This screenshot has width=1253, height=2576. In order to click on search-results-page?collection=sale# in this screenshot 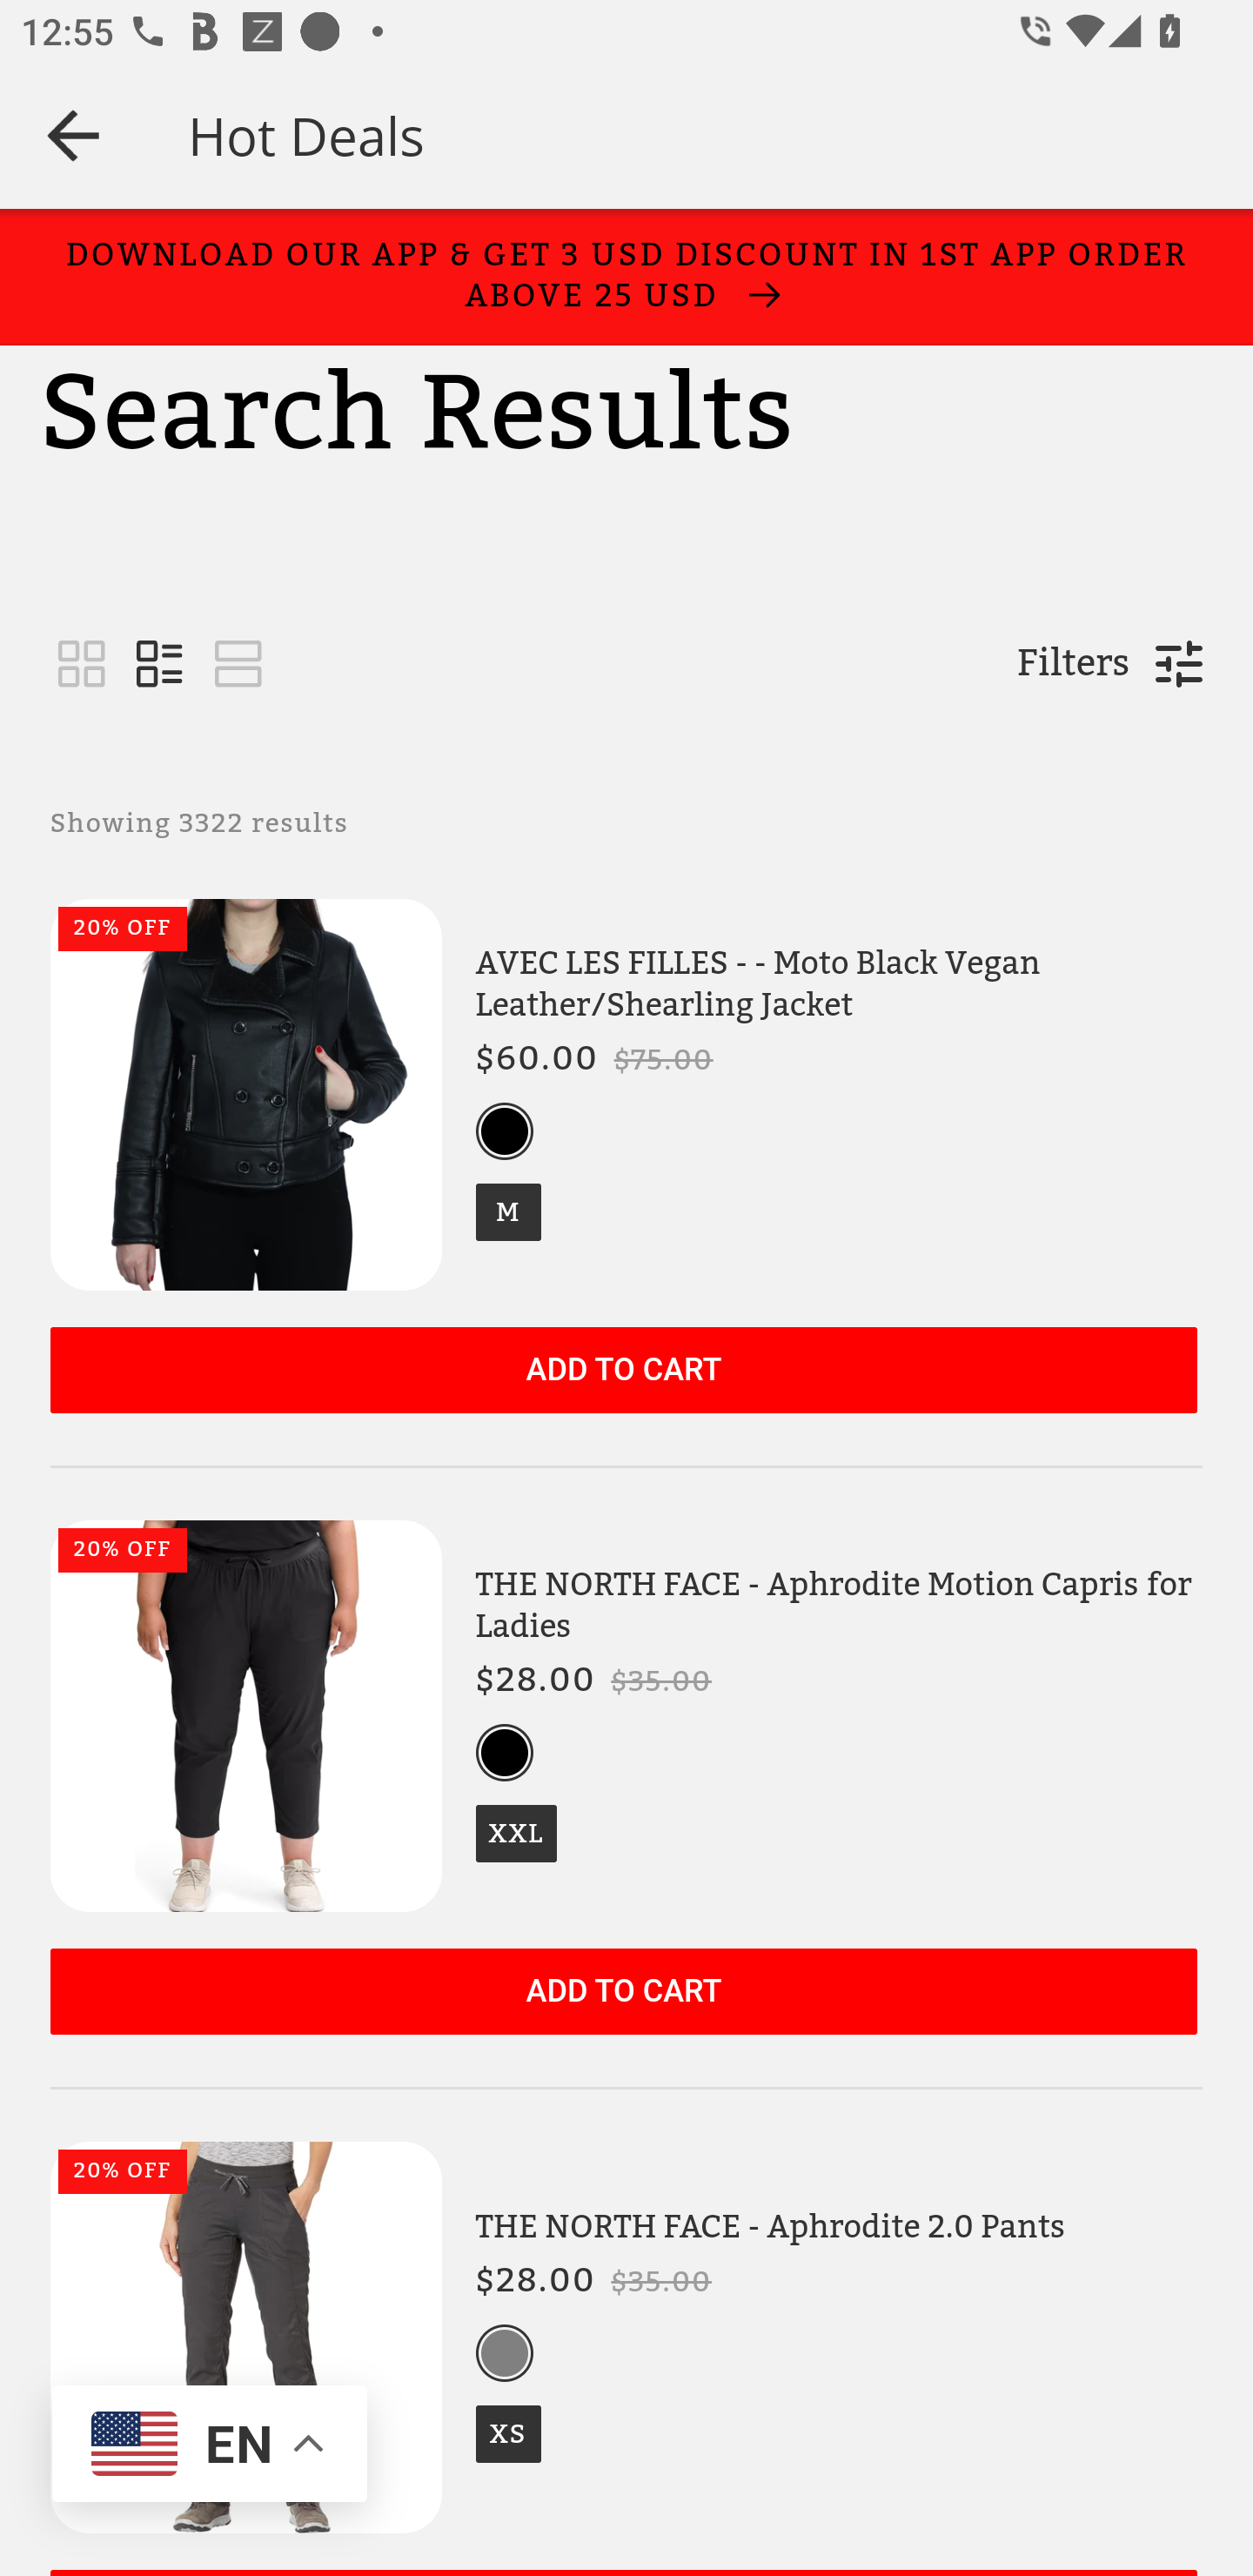, I will do `click(238, 665)`.